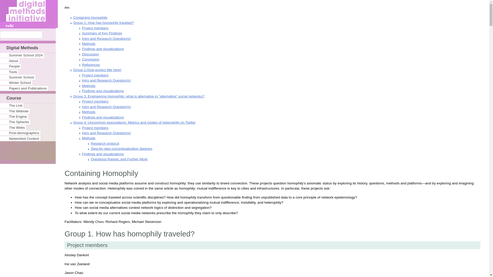 The height and width of the screenshot is (277, 493). I want to click on Project members, so click(95, 128).